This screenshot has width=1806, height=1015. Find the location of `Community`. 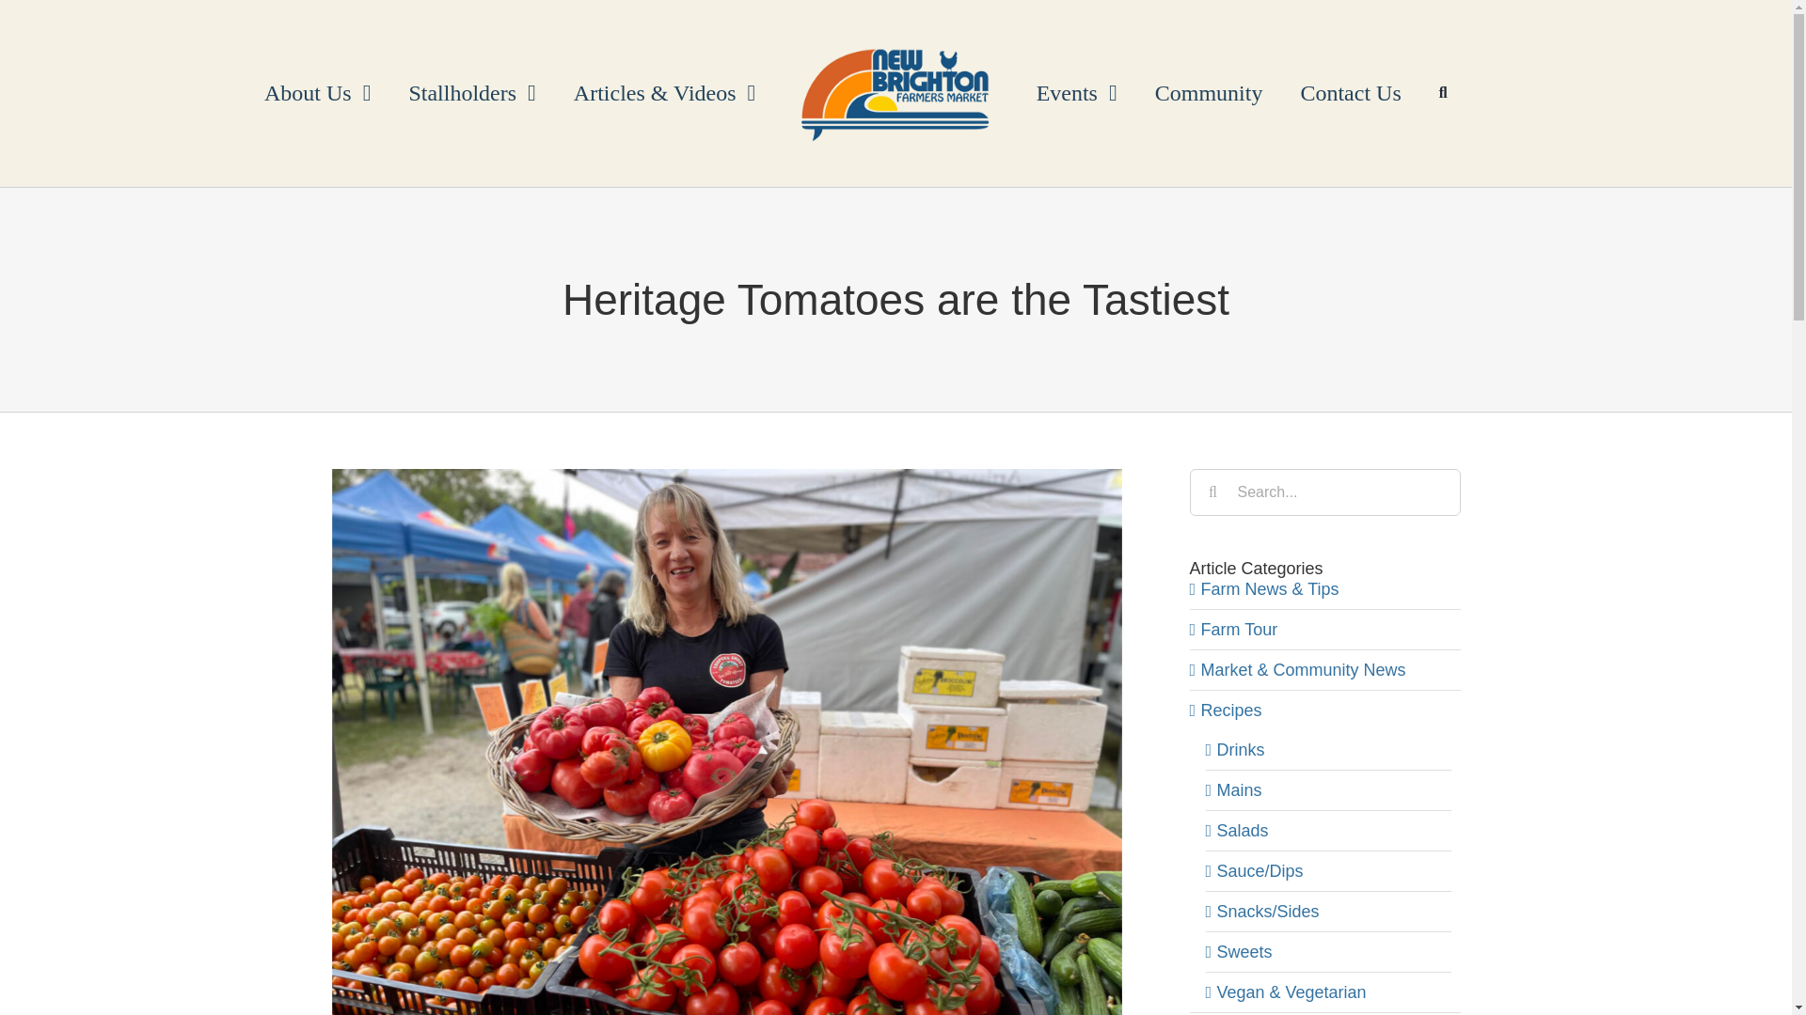

Community is located at coordinates (1209, 92).